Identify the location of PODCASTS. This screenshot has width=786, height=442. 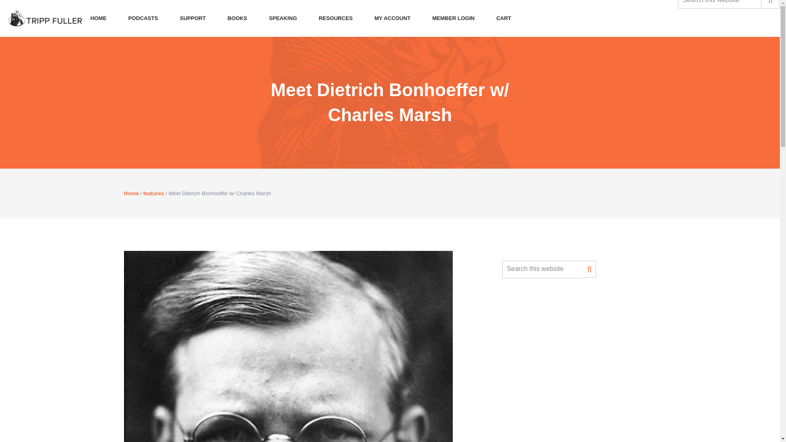
(143, 18).